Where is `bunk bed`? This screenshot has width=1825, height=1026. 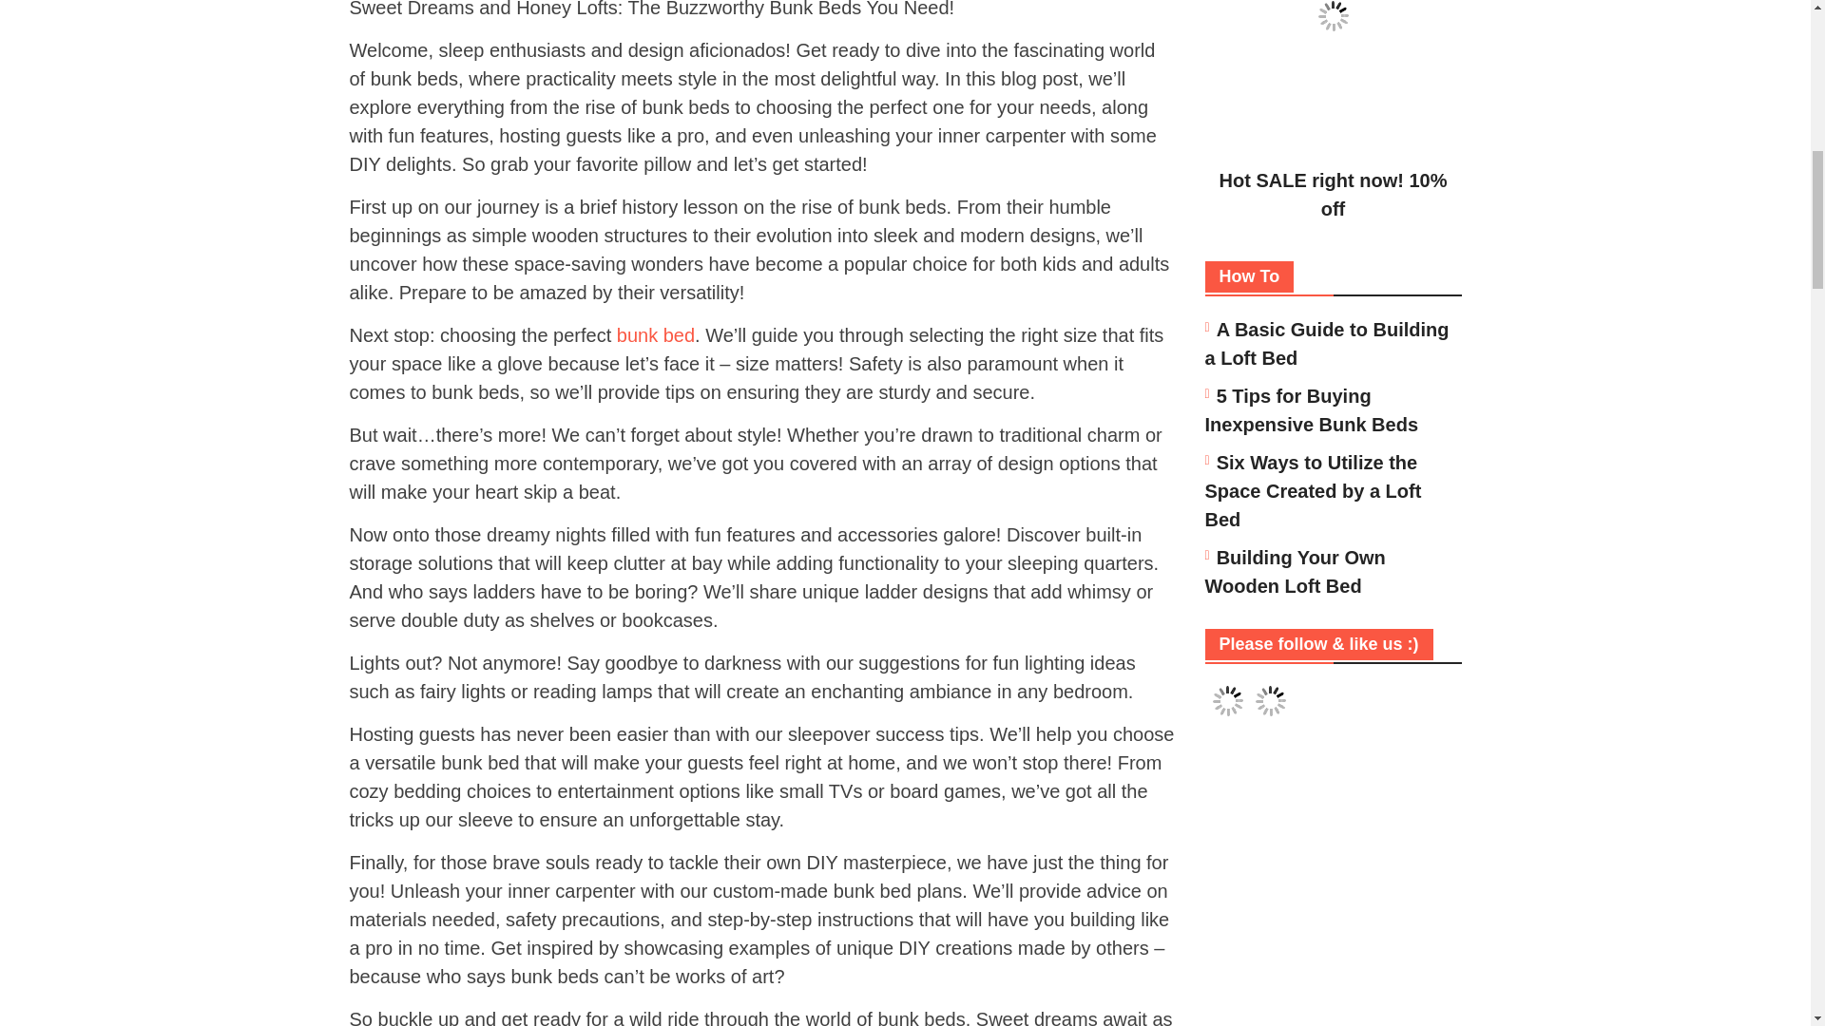 bunk bed is located at coordinates (656, 334).